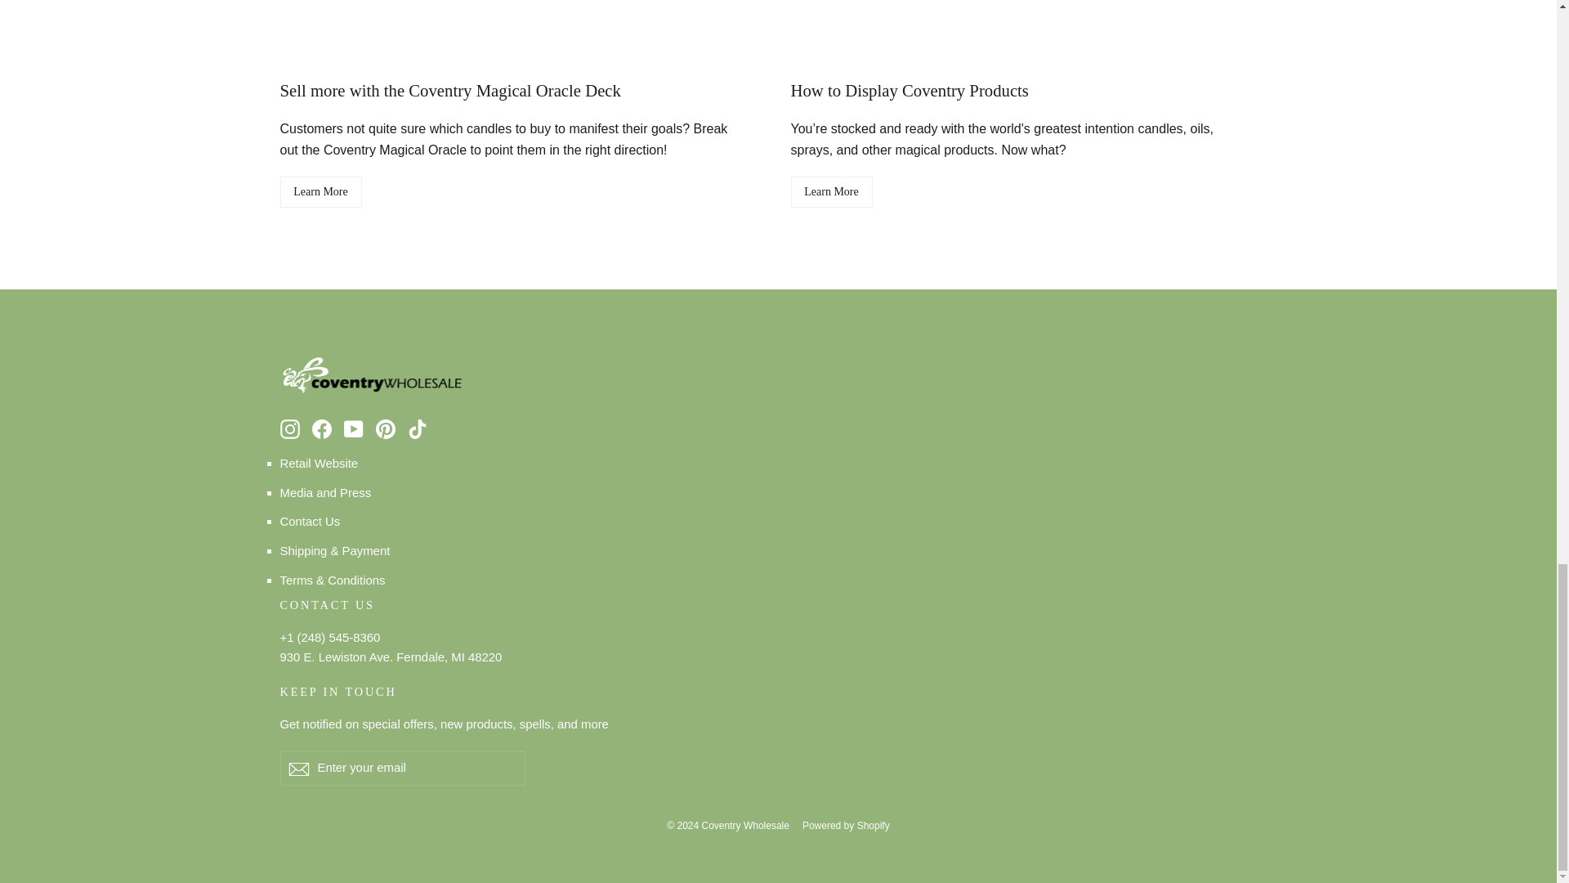 The height and width of the screenshot is (883, 1569). I want to click on Coventry Wholesale on Pinterest, so click(386, 428).